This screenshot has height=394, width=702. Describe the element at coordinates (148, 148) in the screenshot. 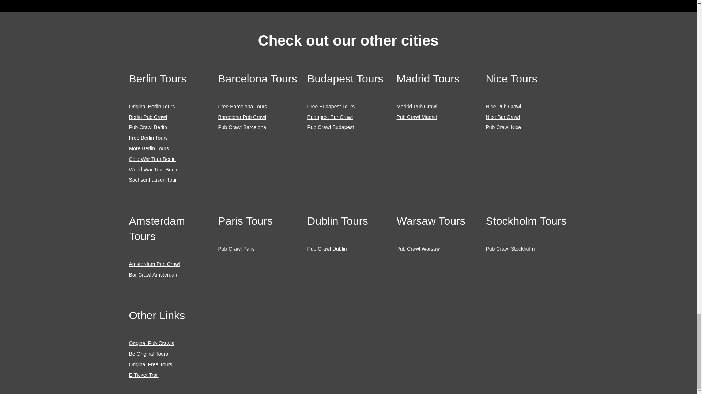

I see `More Berlin Tours` at that location.